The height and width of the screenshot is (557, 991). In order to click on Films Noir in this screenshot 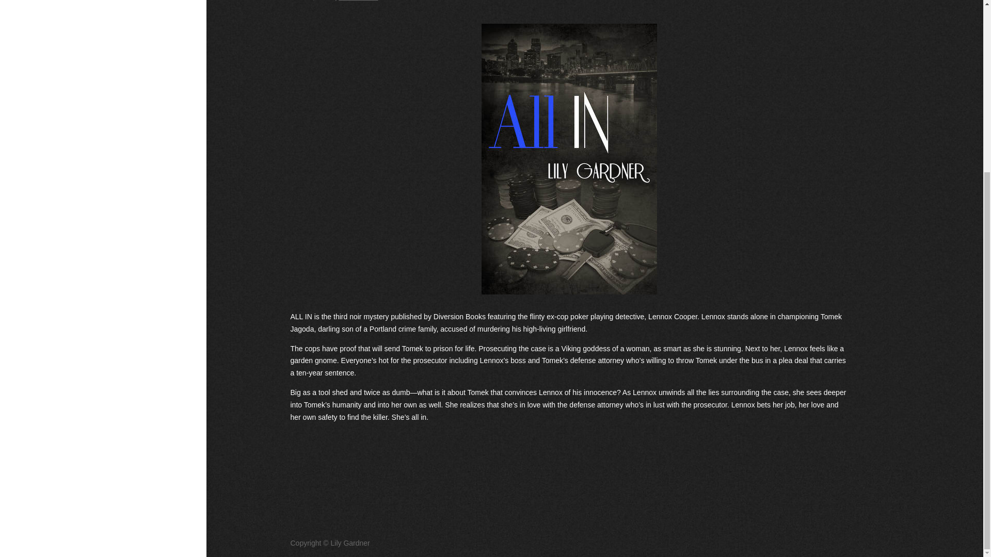, I will do `click(124, 50)`.